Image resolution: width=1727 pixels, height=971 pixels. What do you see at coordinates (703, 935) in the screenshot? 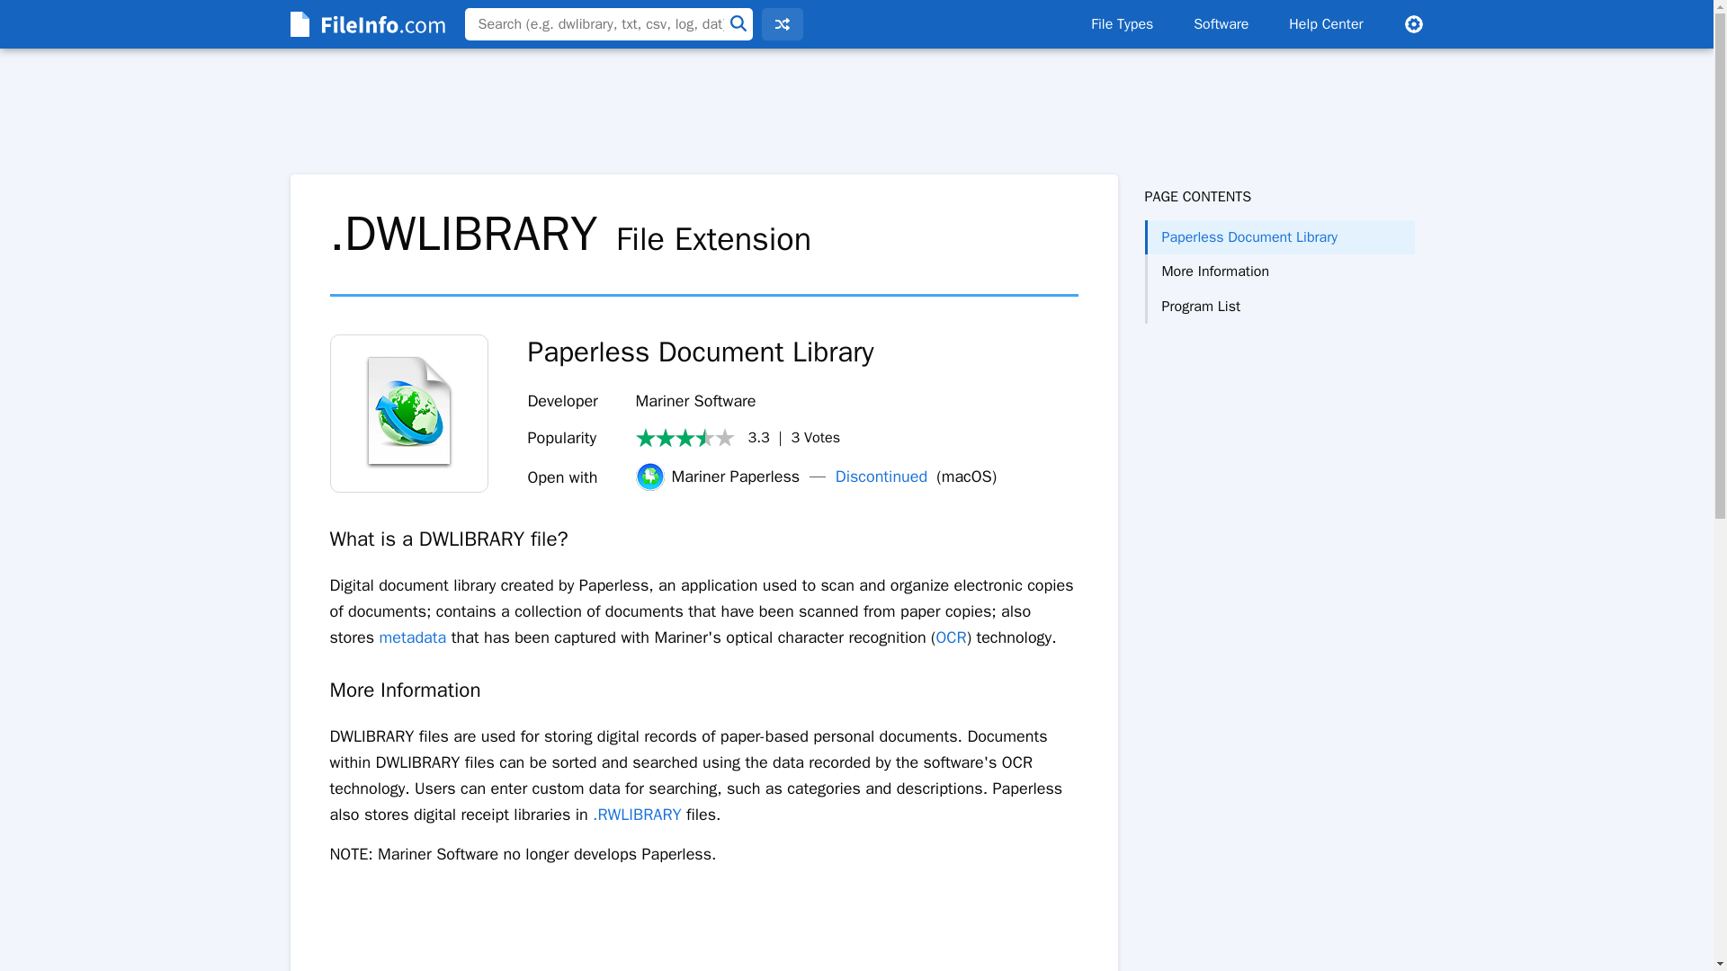
I see `3rd party ad content` at bounding box center [703, 935].